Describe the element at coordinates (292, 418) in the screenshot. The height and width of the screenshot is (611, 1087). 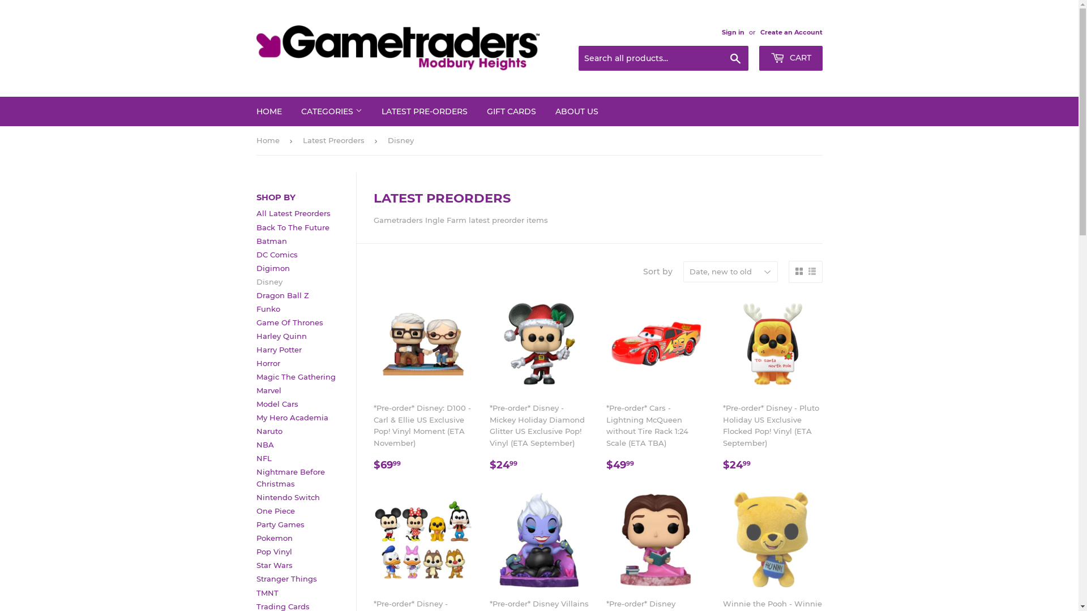
I see `My Hero Academia` at that location.